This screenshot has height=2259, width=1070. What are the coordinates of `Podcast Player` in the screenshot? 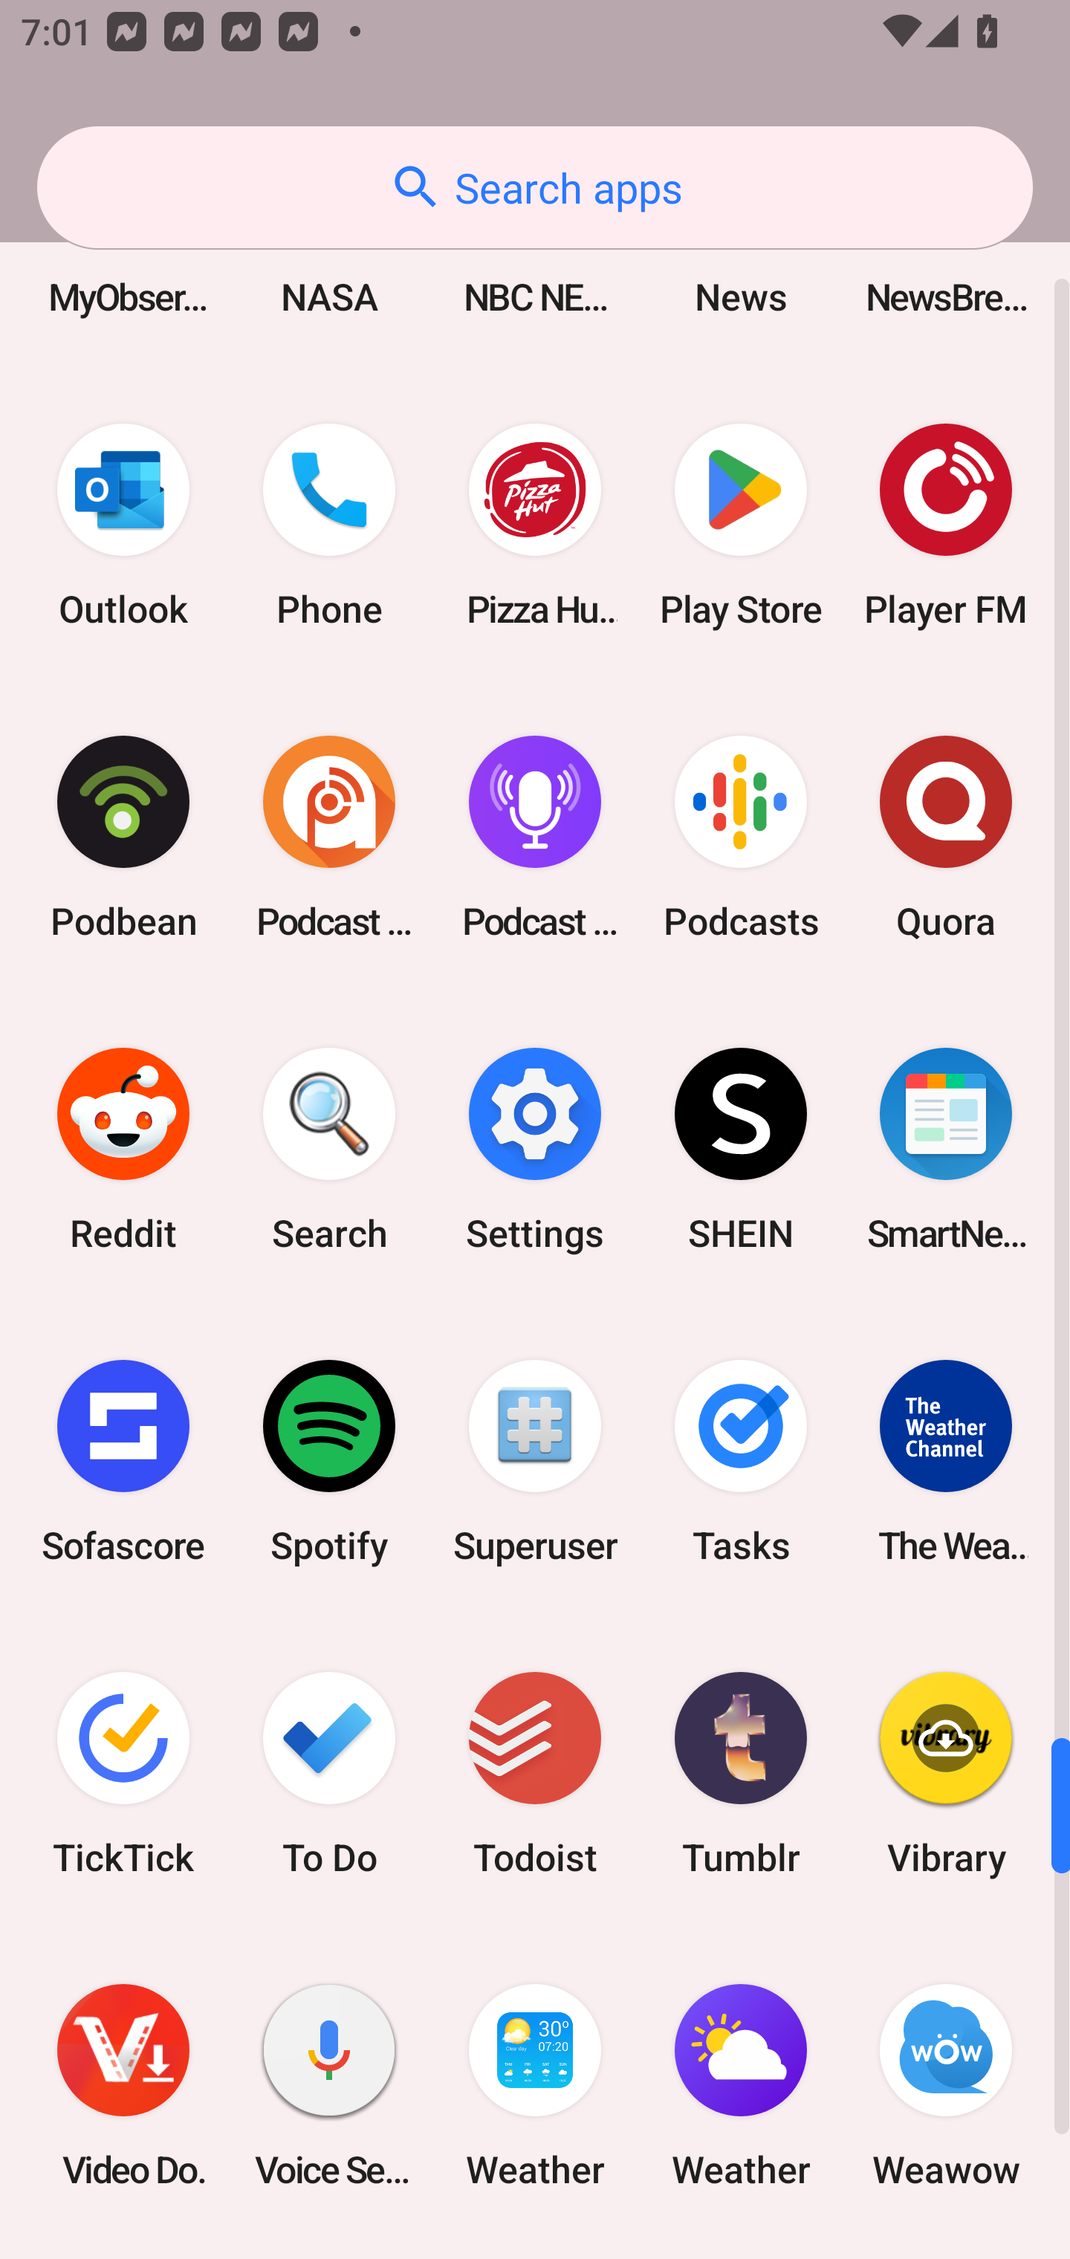 It's located at (535, 838).